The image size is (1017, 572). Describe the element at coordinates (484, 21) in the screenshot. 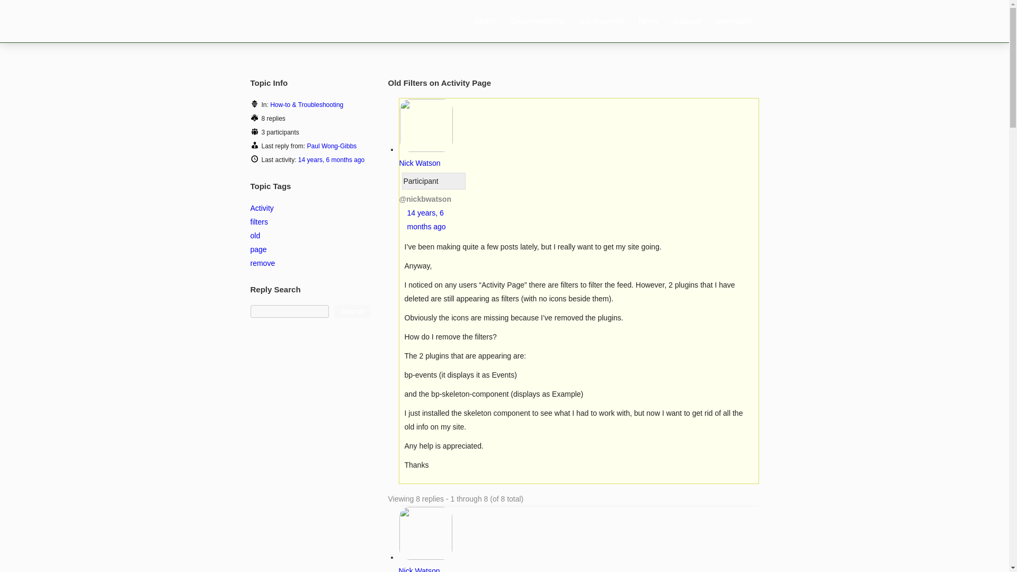

I see `About` at that location.